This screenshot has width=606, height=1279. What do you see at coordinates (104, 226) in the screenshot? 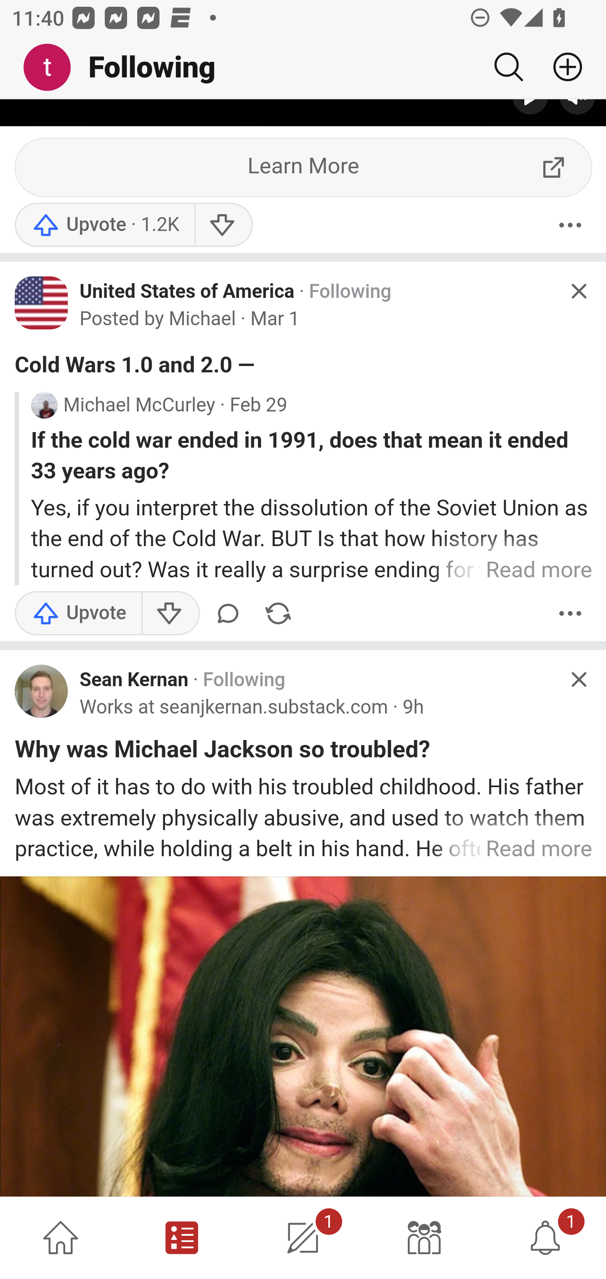
I see `Upvote` at bounding box center [104, 226].